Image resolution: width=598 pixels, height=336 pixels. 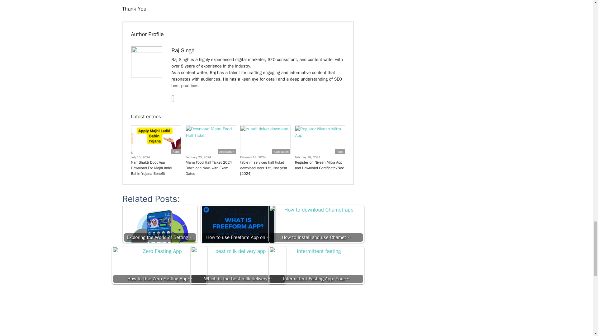 What do you see at coordinates (226, 151) in the screenshot?
I see `Application` at bounding box center [226, 151].